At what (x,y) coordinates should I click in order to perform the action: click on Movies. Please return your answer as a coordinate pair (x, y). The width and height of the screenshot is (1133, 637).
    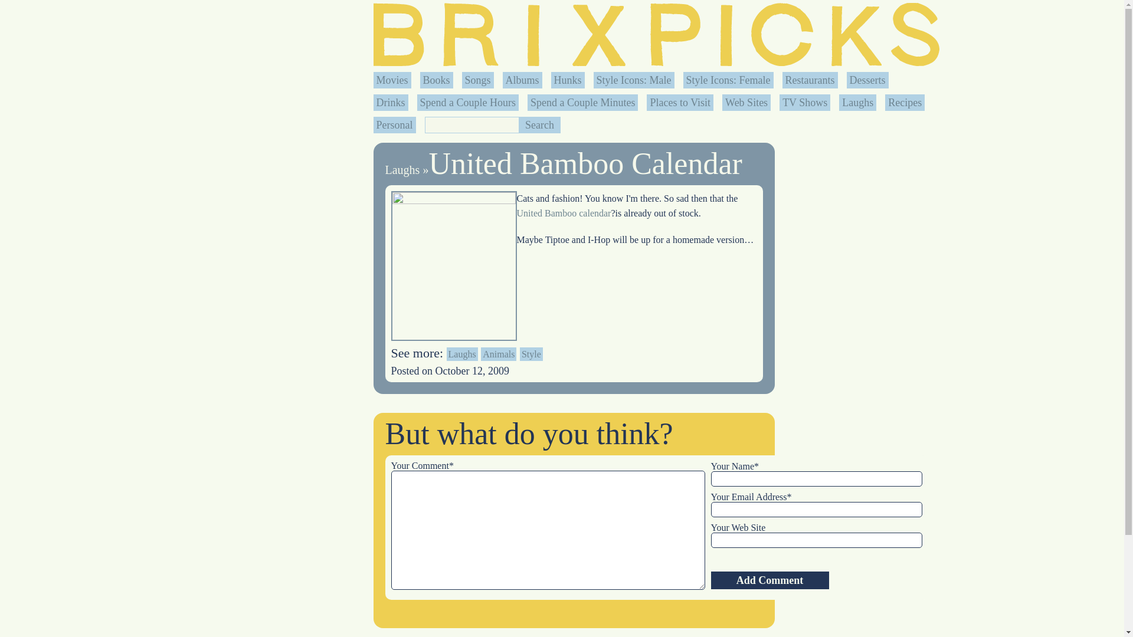
    Looking at the image, I should click on (392, 80).